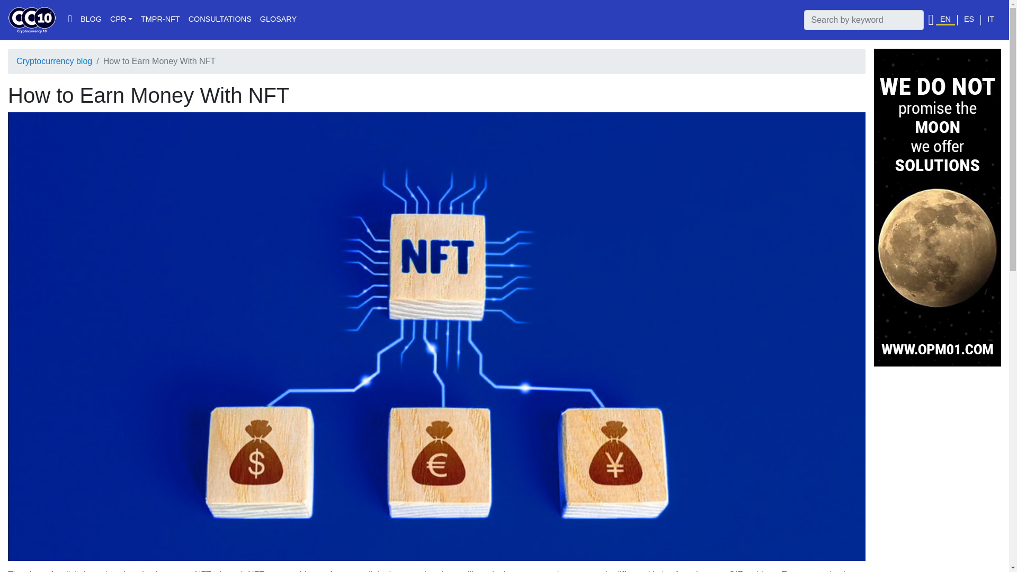 Image resolution: width=1017 pixels, height=572 pixels. I want to click on Cryptocurrencies Public Register, so click(121, 20).